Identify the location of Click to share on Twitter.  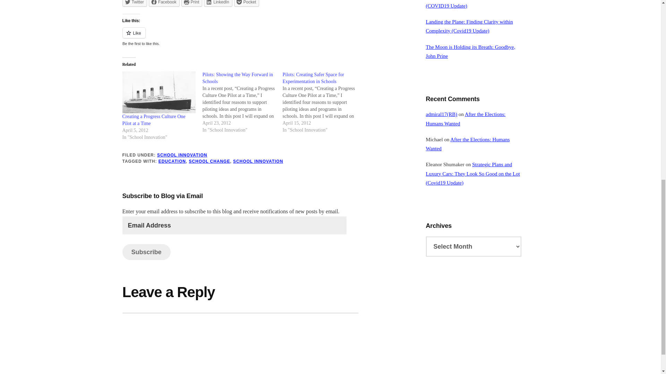
(134, 3).